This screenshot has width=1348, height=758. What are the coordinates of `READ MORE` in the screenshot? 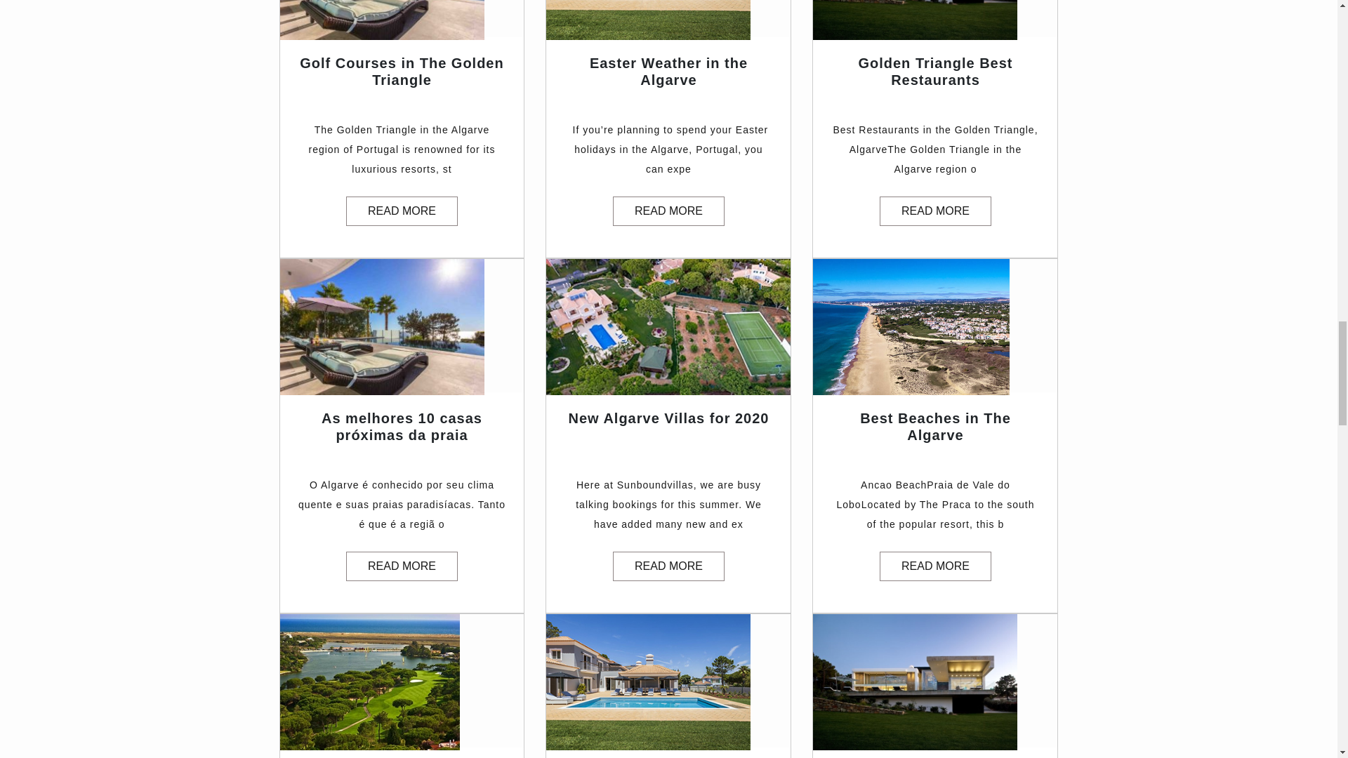 It's located at (402, 211).